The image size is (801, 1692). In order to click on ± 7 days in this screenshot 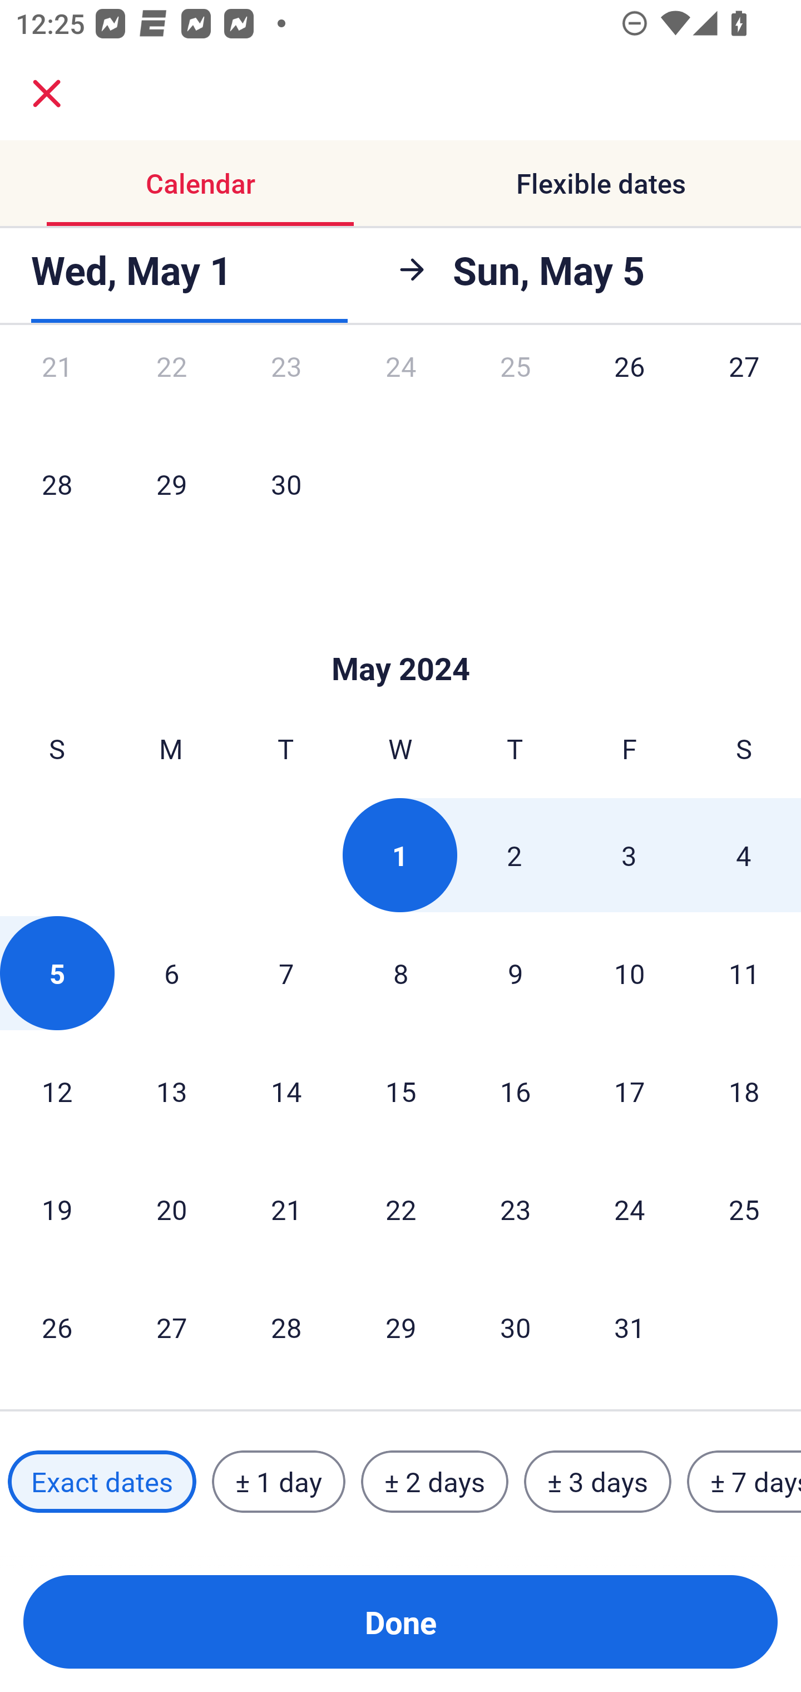, I will do `click(744, 1481)`.